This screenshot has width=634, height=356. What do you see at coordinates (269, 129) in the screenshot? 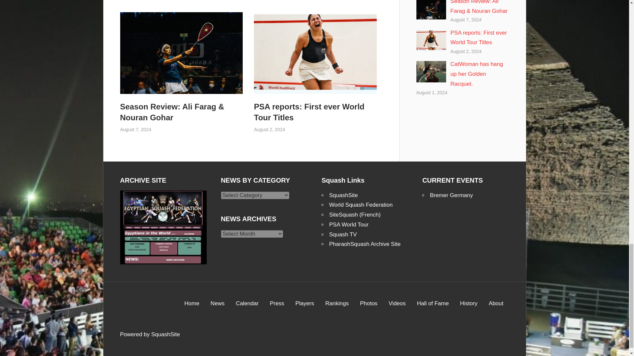
I see `August 2, 2024` at bounding box center [269, 129].